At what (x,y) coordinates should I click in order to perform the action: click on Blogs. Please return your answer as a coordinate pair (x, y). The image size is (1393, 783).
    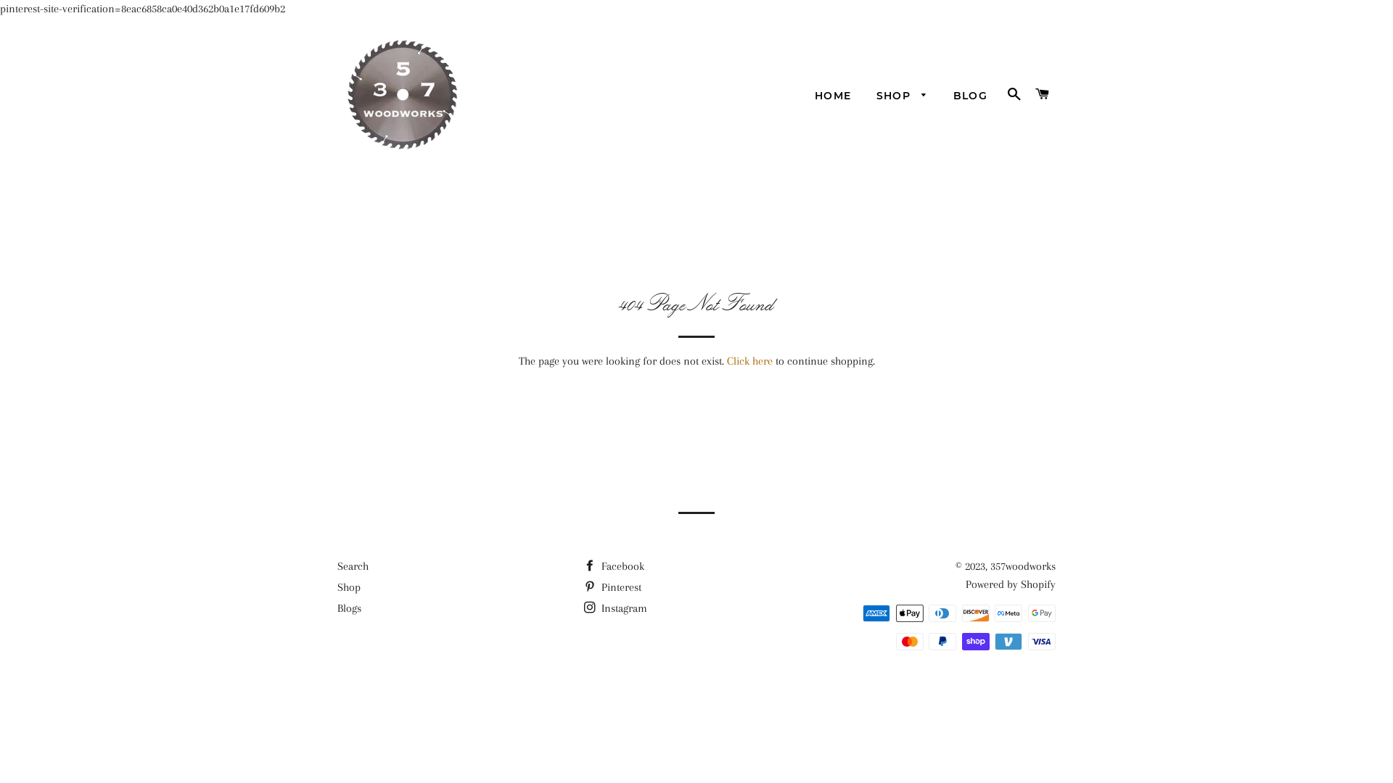
    Looking at the image, I should click on (350, 608).